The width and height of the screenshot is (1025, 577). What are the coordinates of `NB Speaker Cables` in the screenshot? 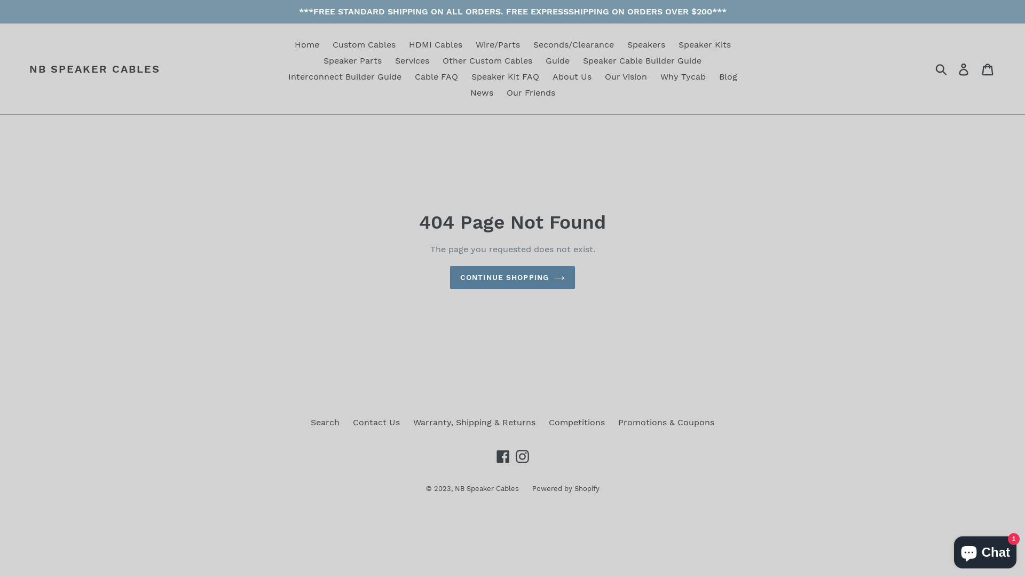 It's located at (487, 488).